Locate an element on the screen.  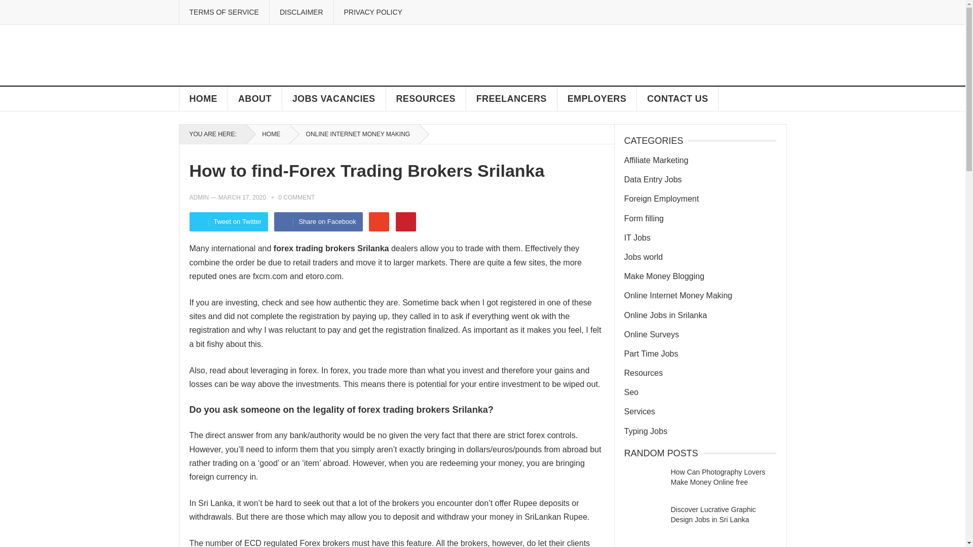
JOBS VACANCIES is located at coordinates (334, 98).